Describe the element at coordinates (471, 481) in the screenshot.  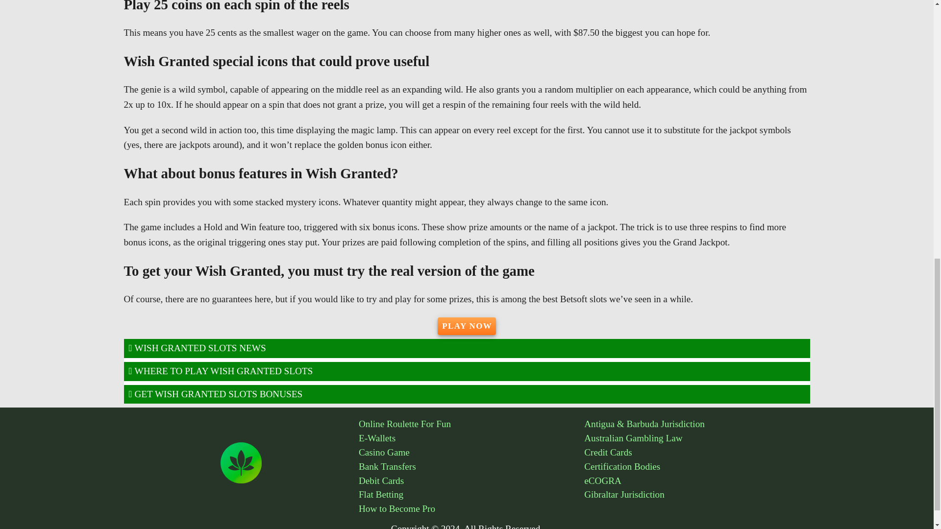
I see `Debit Cards` at that location.